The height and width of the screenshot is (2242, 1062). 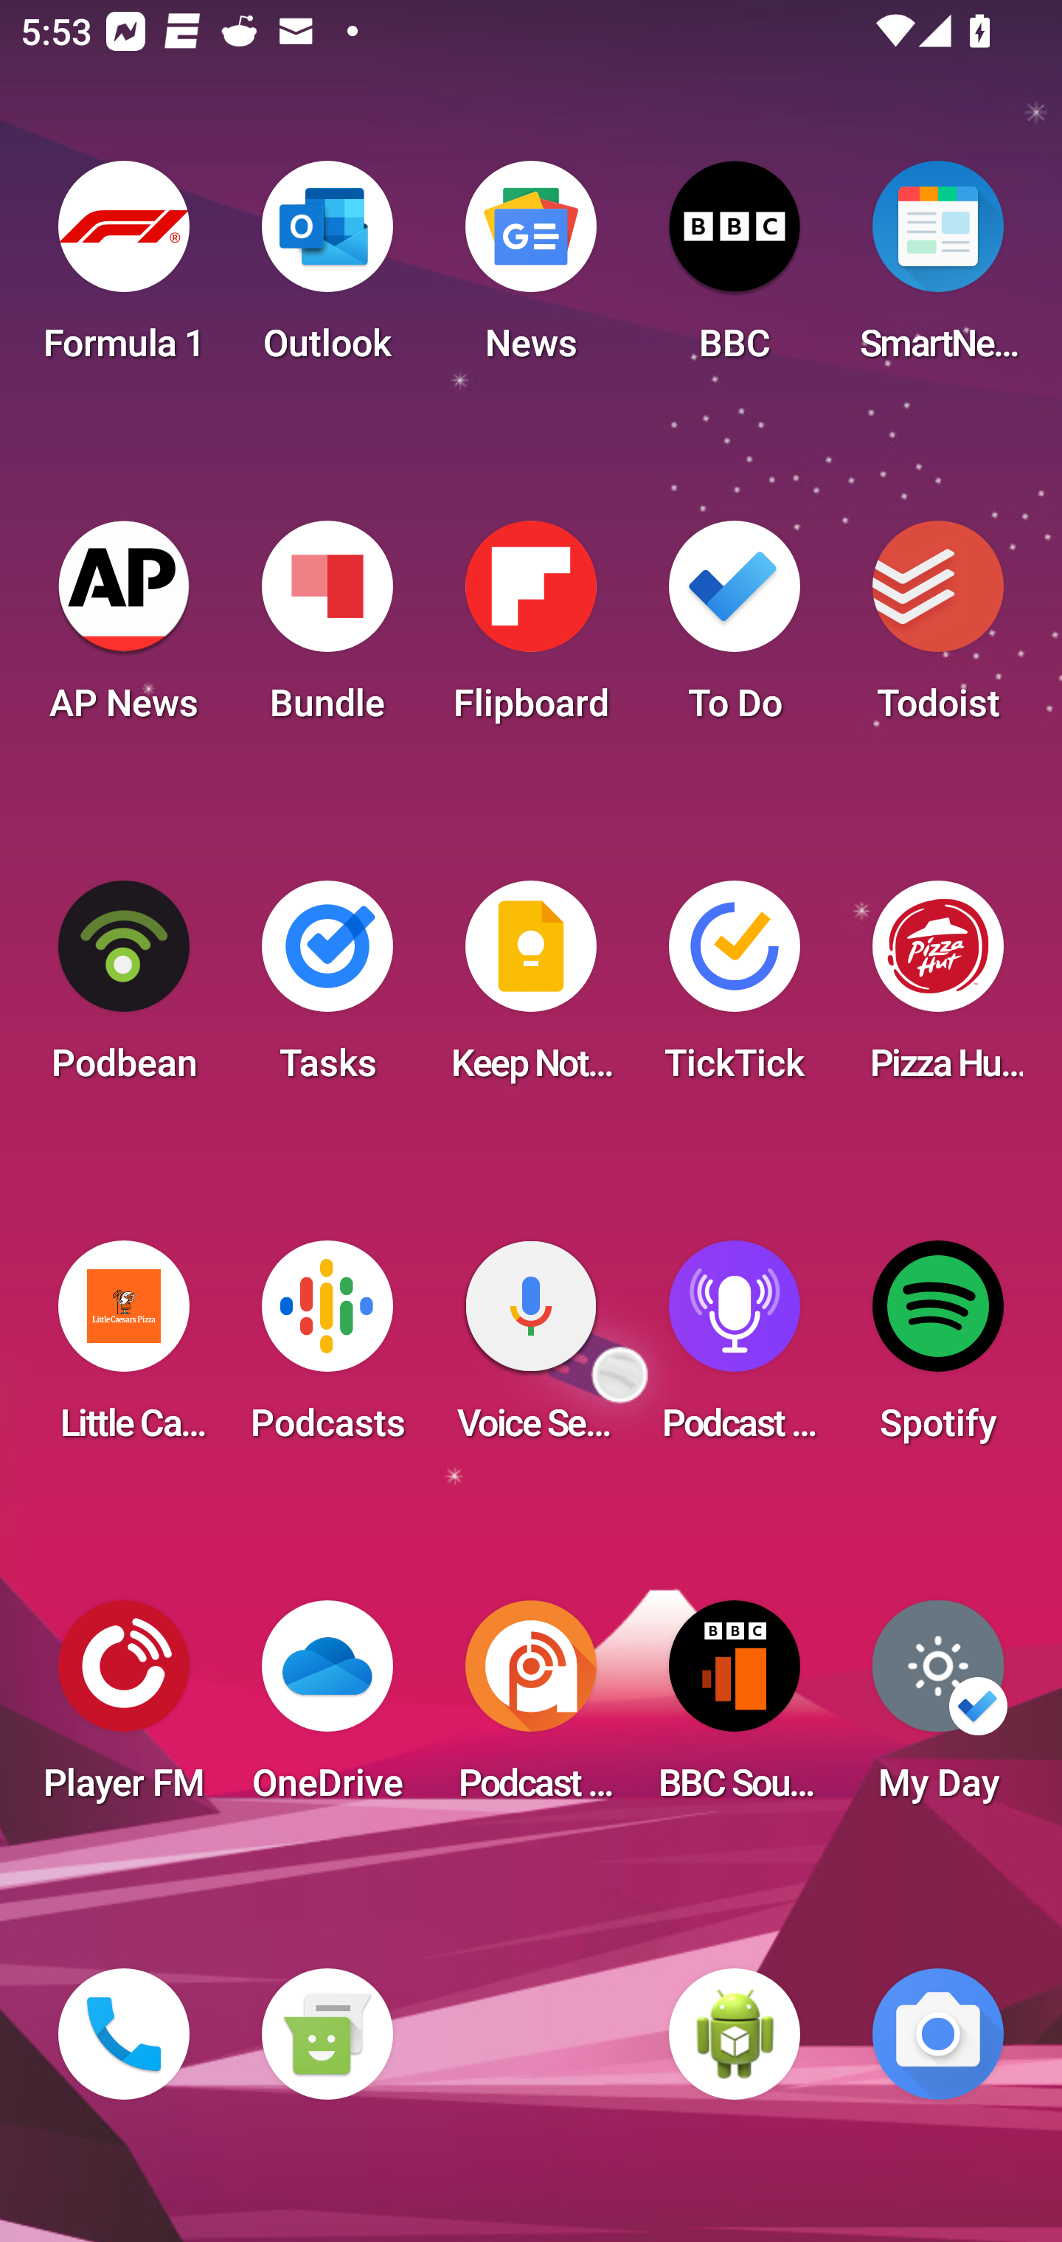 What do you see at coordinates (327, 990) in the screenshot?
I see `Tasks` at bounding box center [327, 990].